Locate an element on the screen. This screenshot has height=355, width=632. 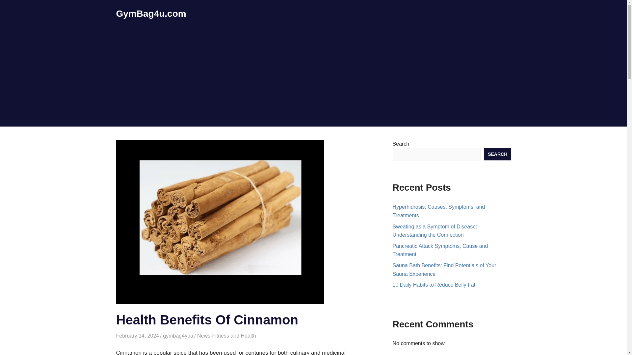
10 Daily Habits to Reduce Belly Fat is located at coordinates (434, 285).